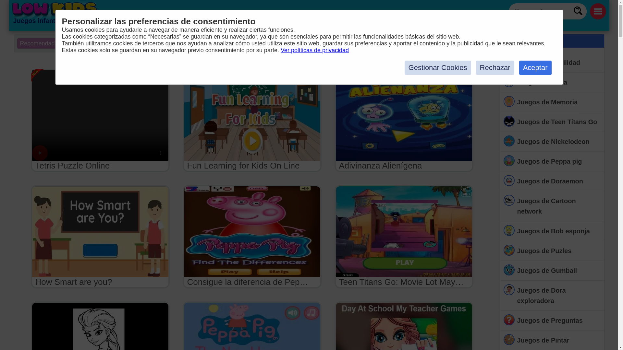  What do you see at coordinates (552, 296) in the screenshot?
I see `Juegos de Dora exploradora` at bounding box center [552, 296].